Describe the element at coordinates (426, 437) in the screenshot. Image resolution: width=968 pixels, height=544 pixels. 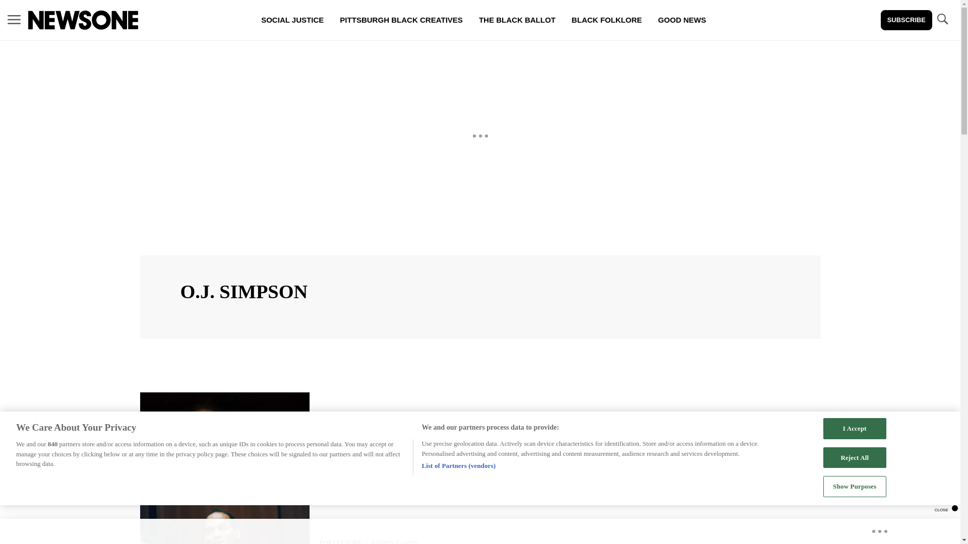
I see `5 Things Suggesting O.J. Got Away With Murder` at that location.